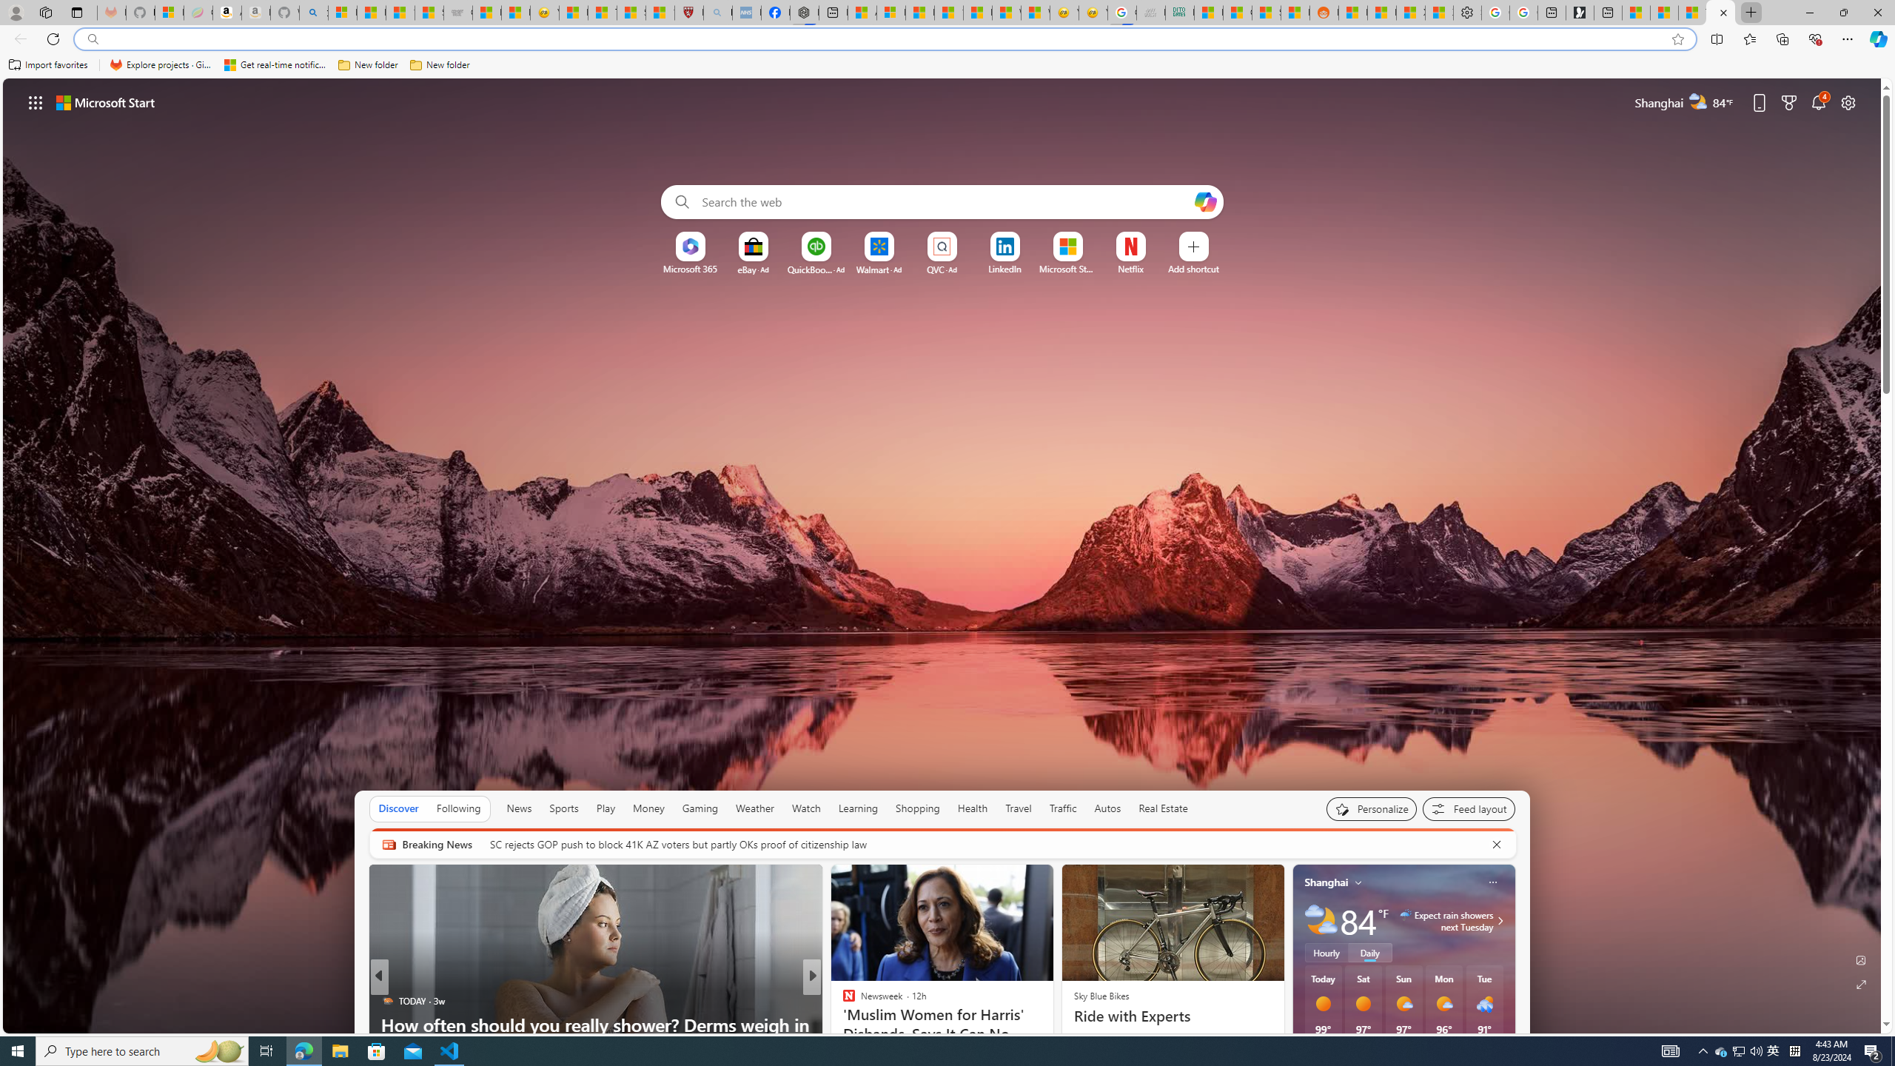  What do you see at coordinates (1050, 1036) in the screenshot?
I see `Strange vision problems may indicate Alzheimer's disease` at bounding box center [1050, 1036].